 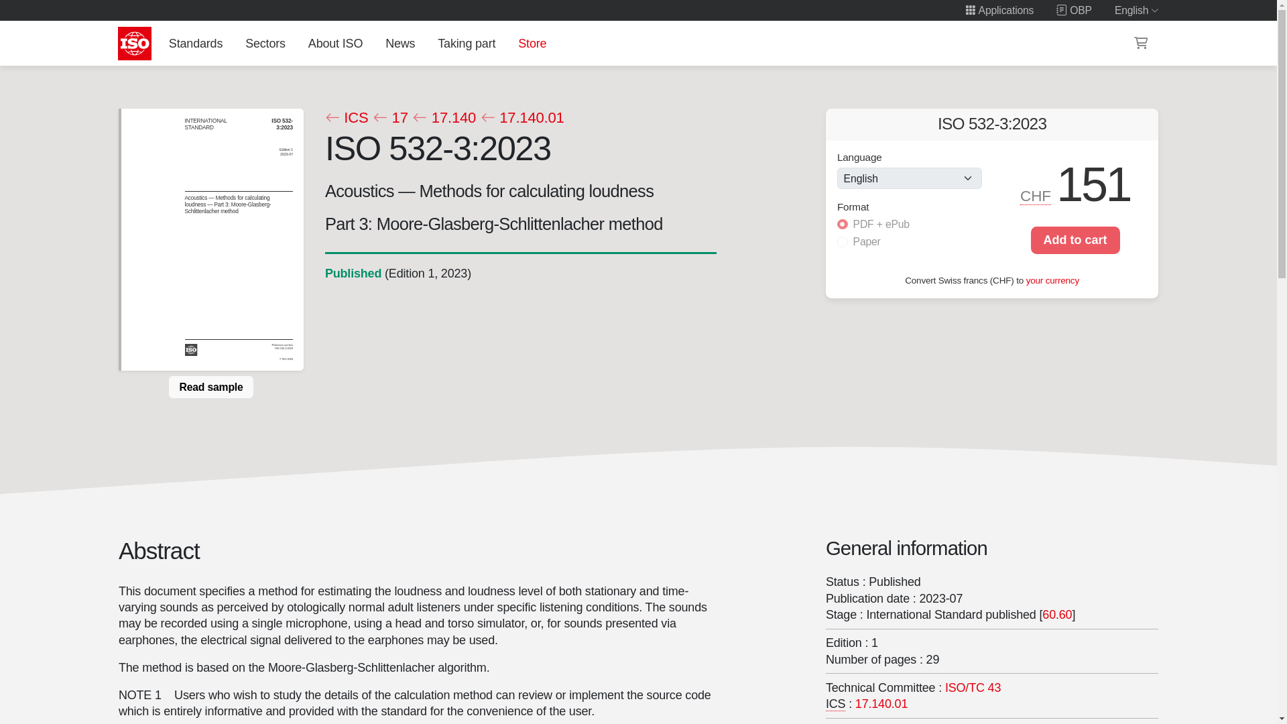 I want to click on ISO's applications portal, so click(x=999, y=10).